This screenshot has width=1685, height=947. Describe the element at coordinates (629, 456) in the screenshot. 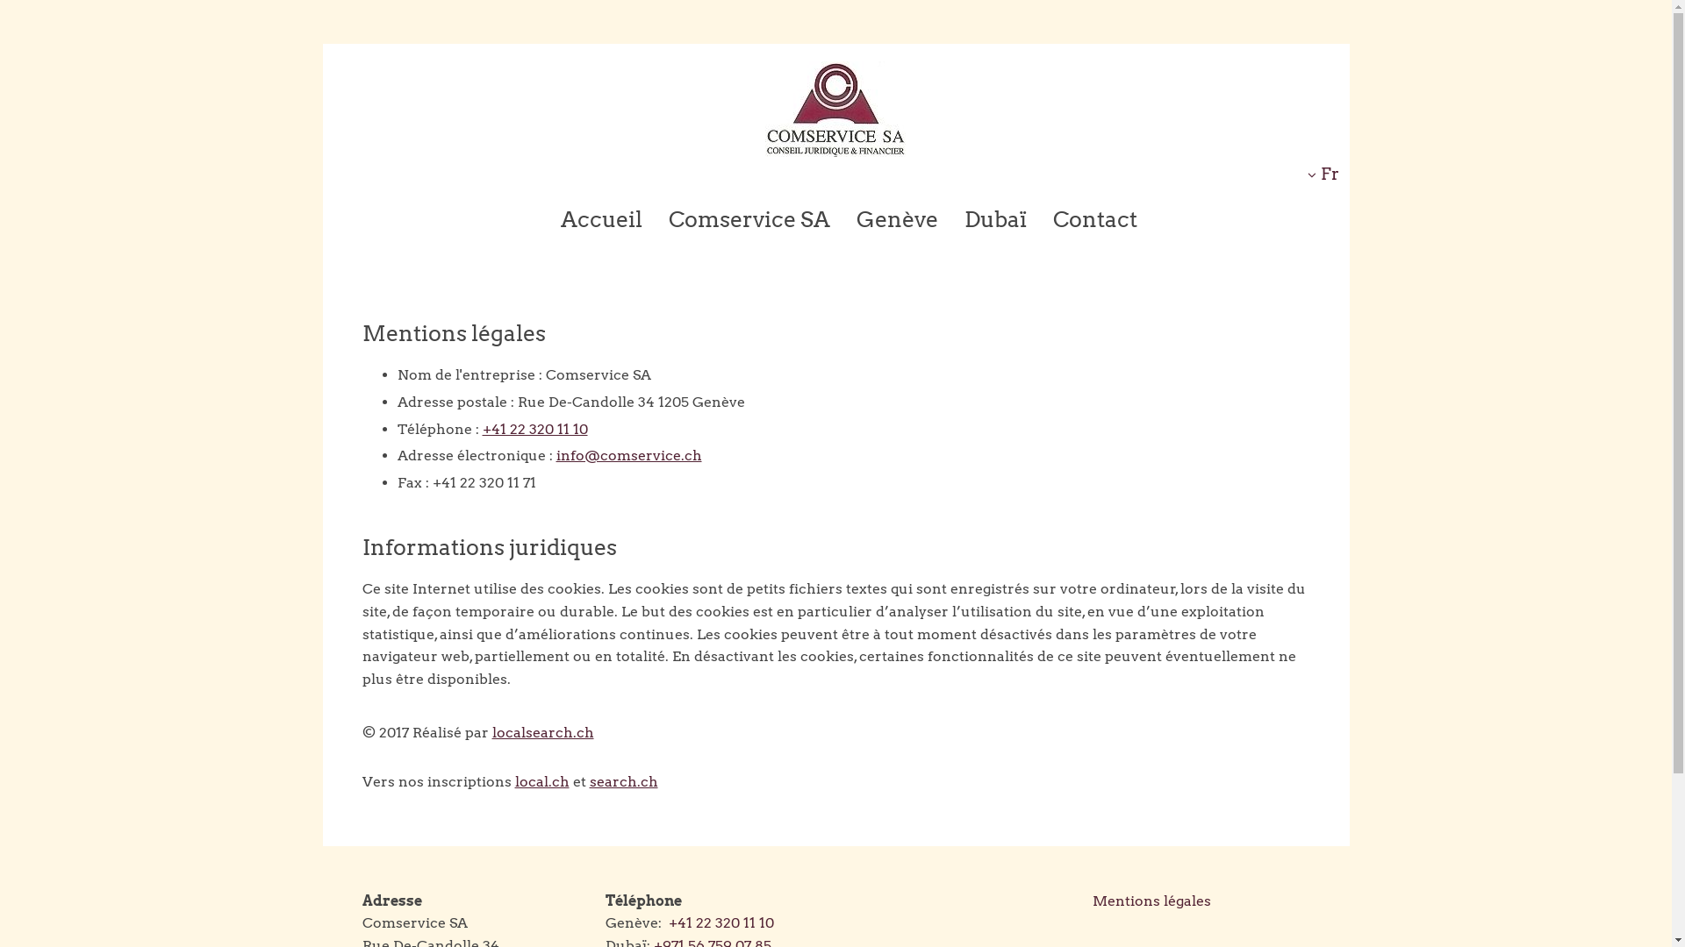

I see `info@comservice.ch` at that location.